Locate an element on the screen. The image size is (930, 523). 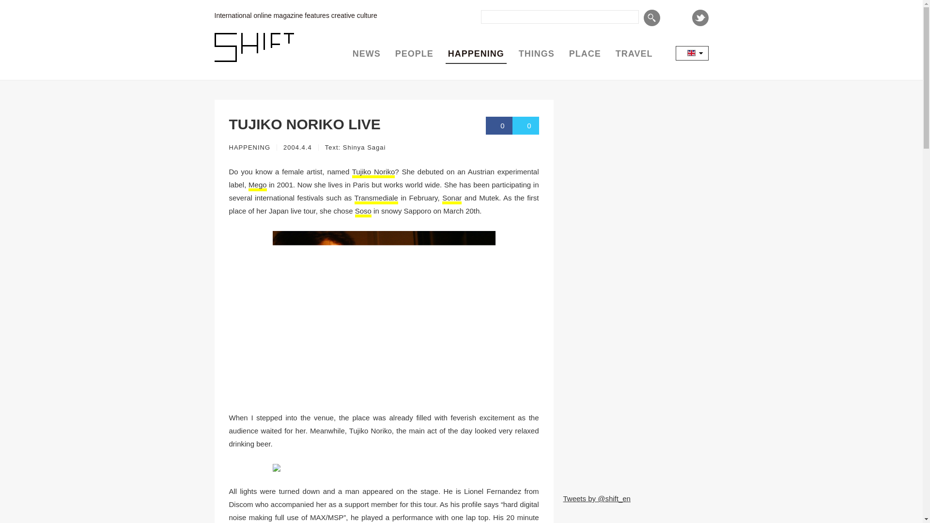
TRAVEL is located at coordinates (634, 54).